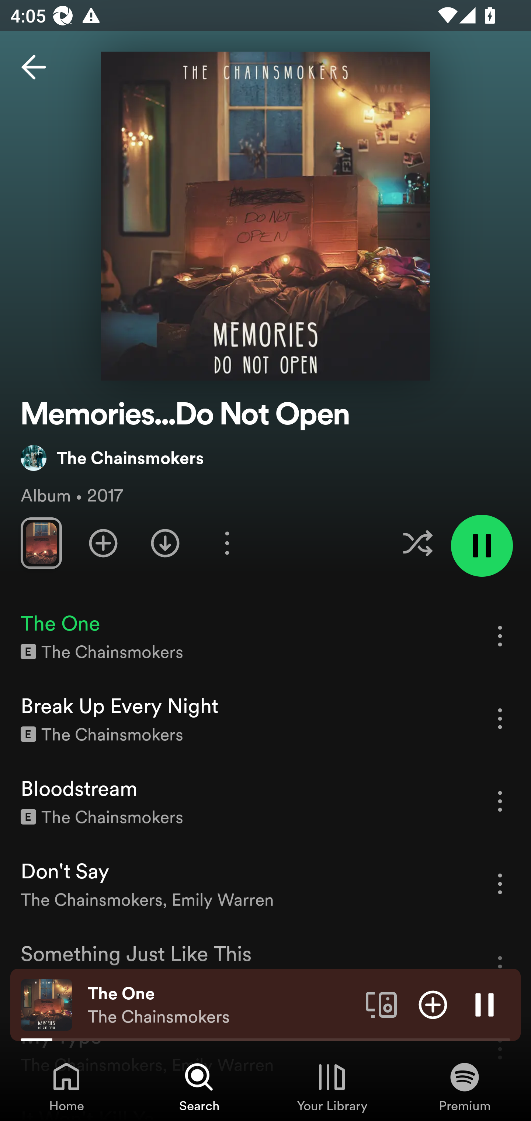 The width and height of the screenshot is (531, 1121). What do you see at coordinates (112, 458) in the screenshot?
I see `The Chainsmokers` at bounding box center [112, 458].